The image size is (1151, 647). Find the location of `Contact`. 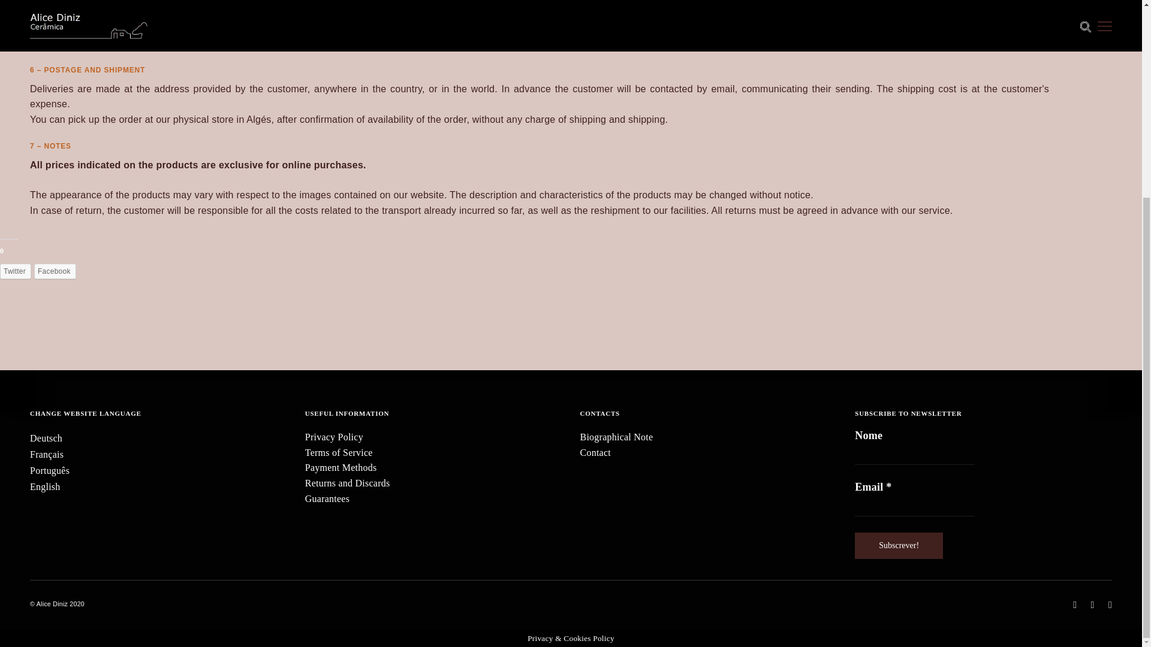

Contact is located at coordinates (709, 453).